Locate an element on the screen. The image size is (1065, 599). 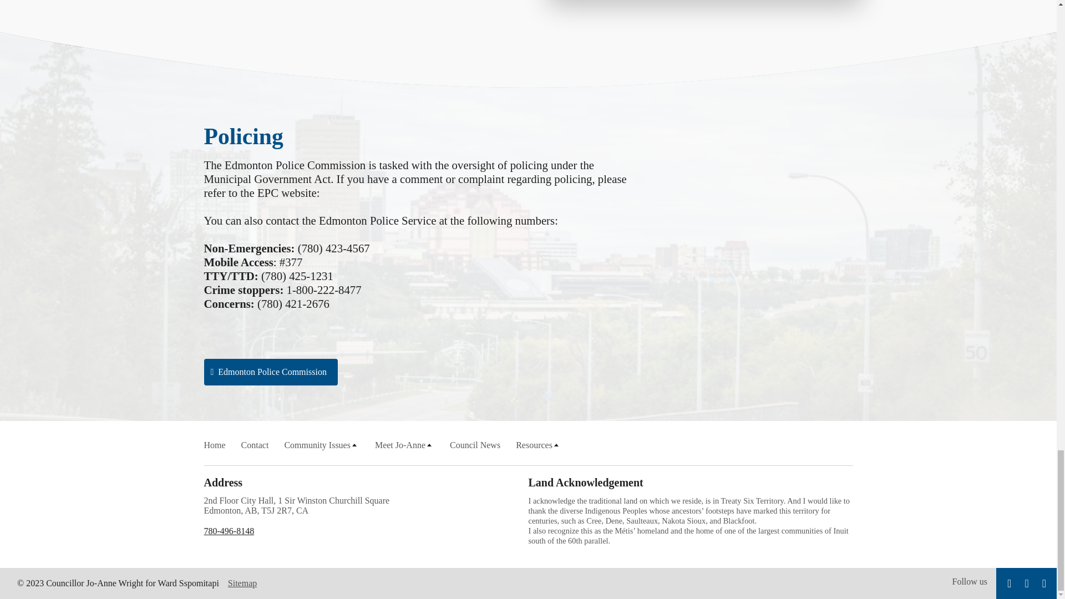
Home is located at coordinates (215, 445).